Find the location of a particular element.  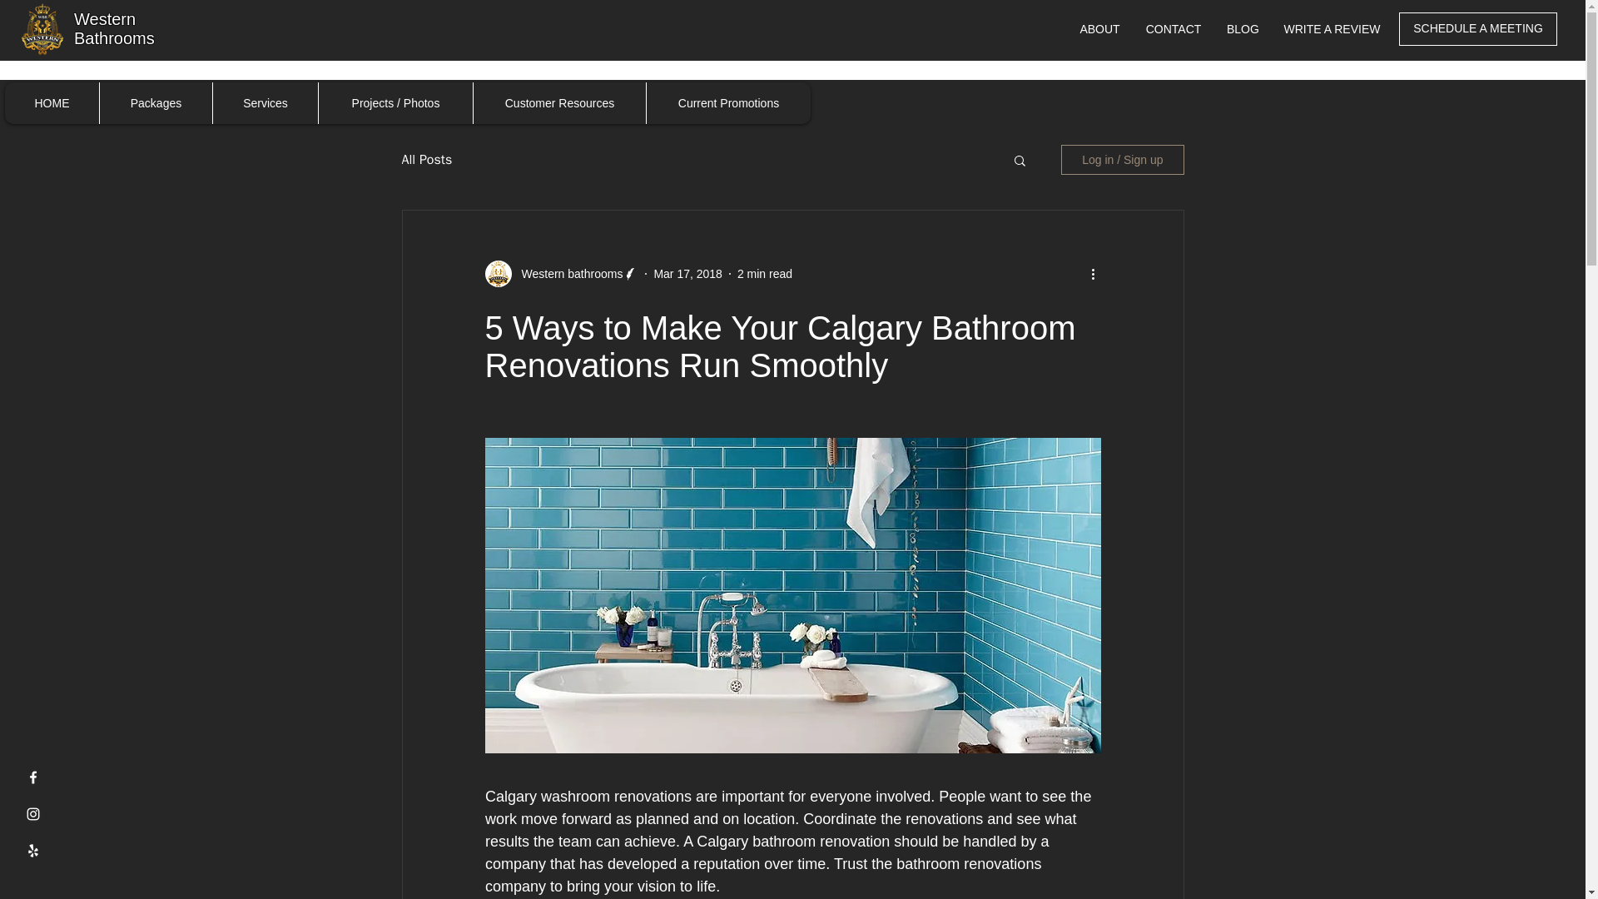

CONTACT is located at coordinates (1174, 28).